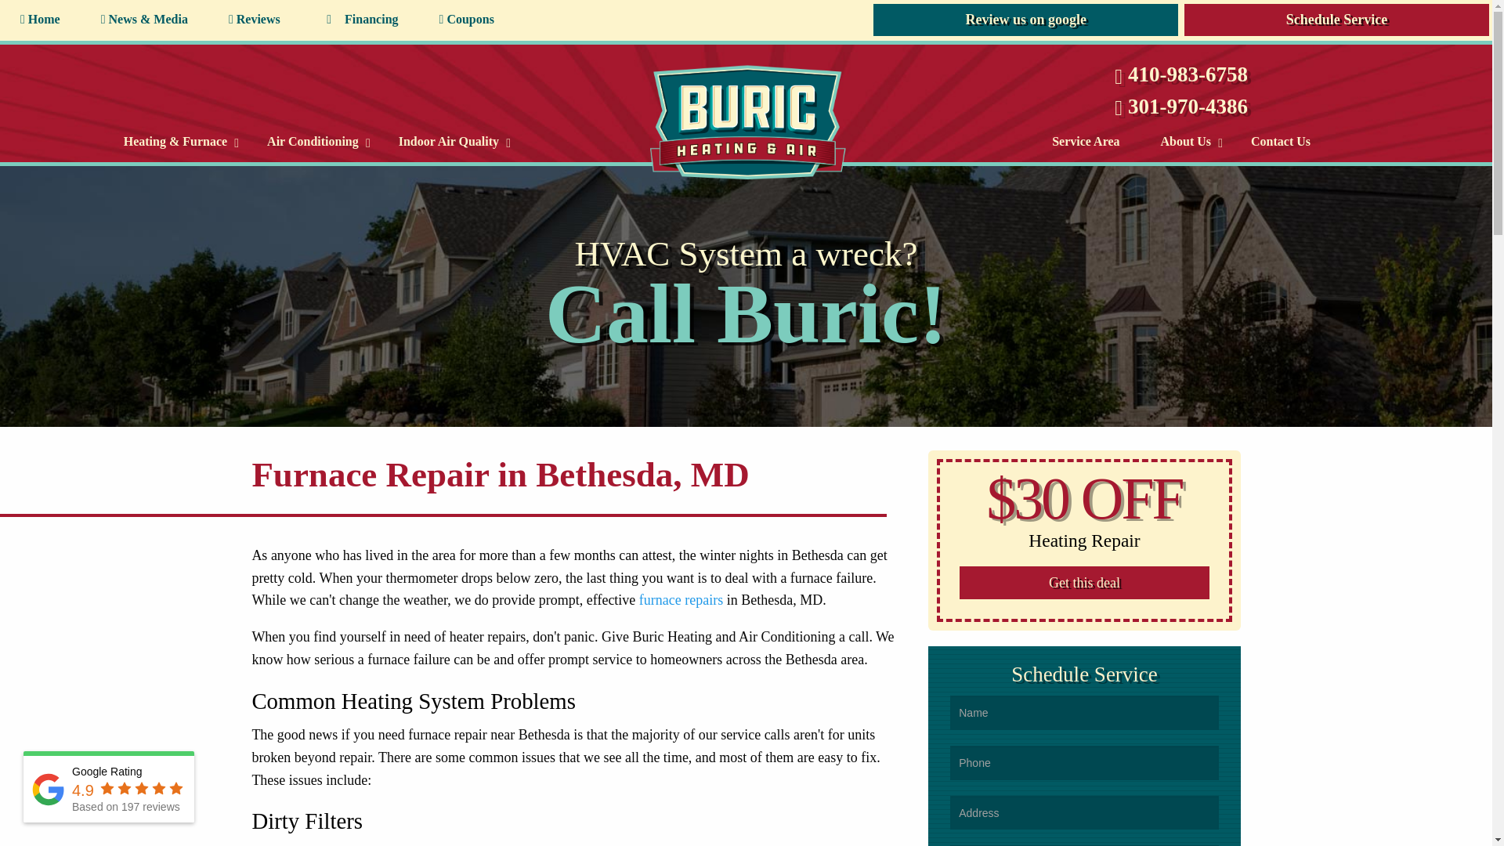 The height and width of the screenshot is (846, 1504). What do you see at coordinates (41, 20) in the screenshot?
I see `Home` at bounding box center [41, 20].